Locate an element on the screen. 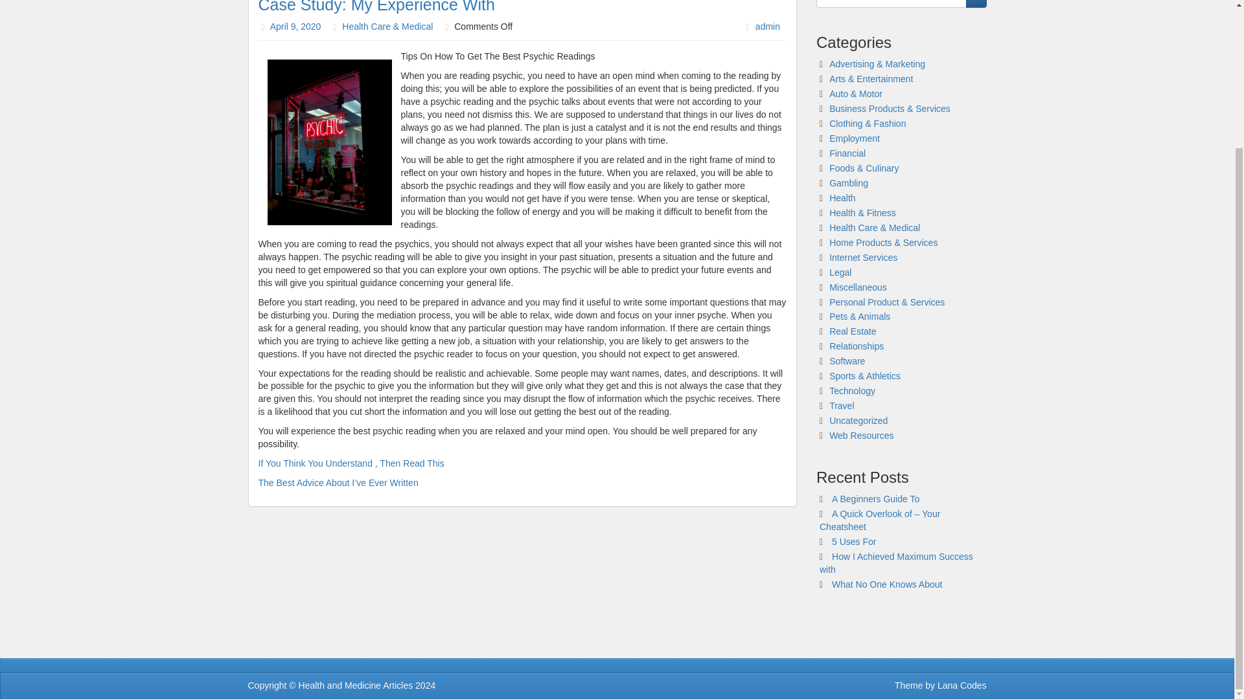  Technology is located at coordinates (853, 391).